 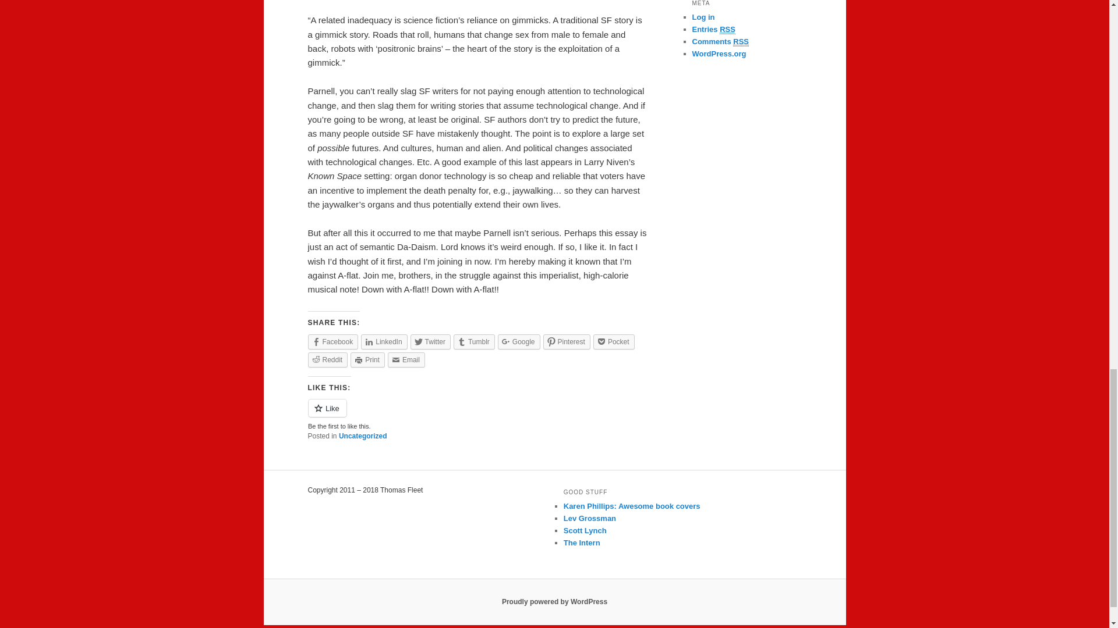 I want to click on Facebook, so click(x=332, y=341).